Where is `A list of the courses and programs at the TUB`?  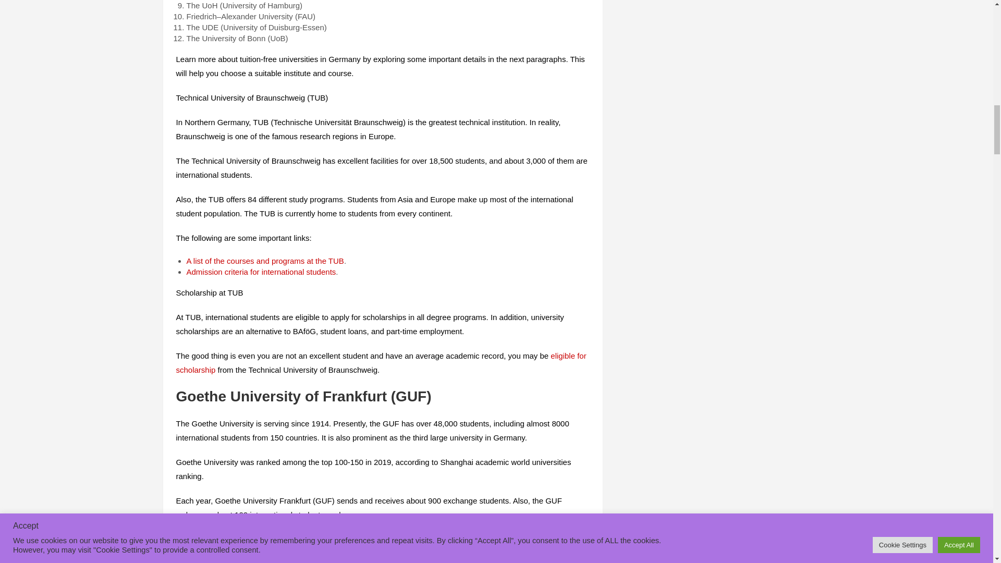
A list of the courses and programs at the TUB is located at coordinates (265, 261).